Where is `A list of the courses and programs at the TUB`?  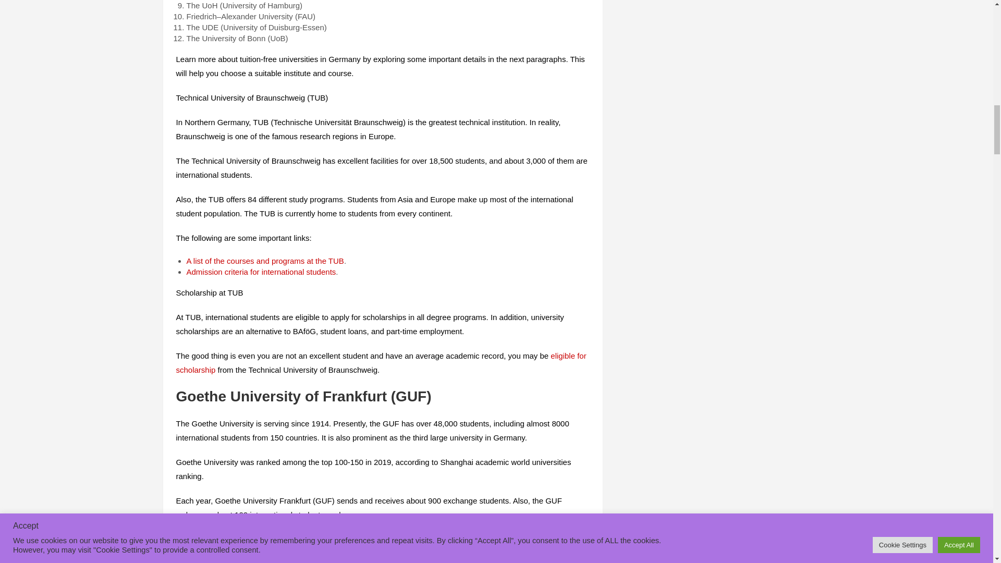
A list of the courses and programs at the TUB is located at coordinates (265, 261).